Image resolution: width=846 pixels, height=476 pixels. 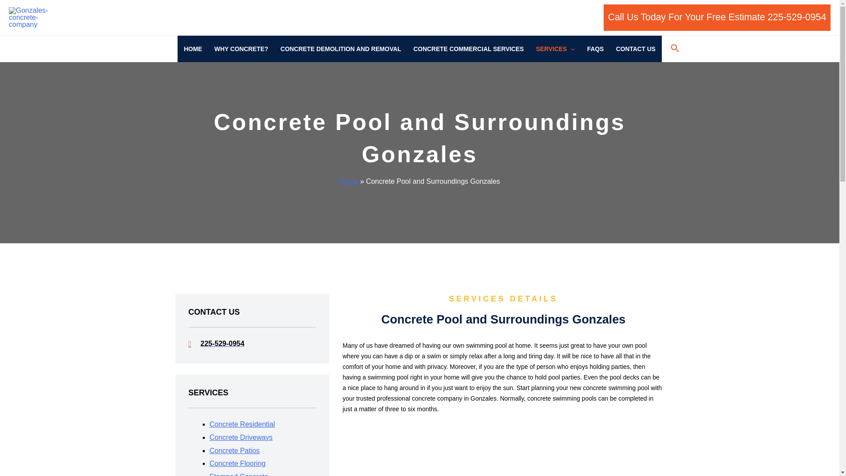 What do you see at coordinates (468, 49) in the screenshot?
I see `CONCRETE COMMERCIAL SERVICES` at bounding box center [468, 49].